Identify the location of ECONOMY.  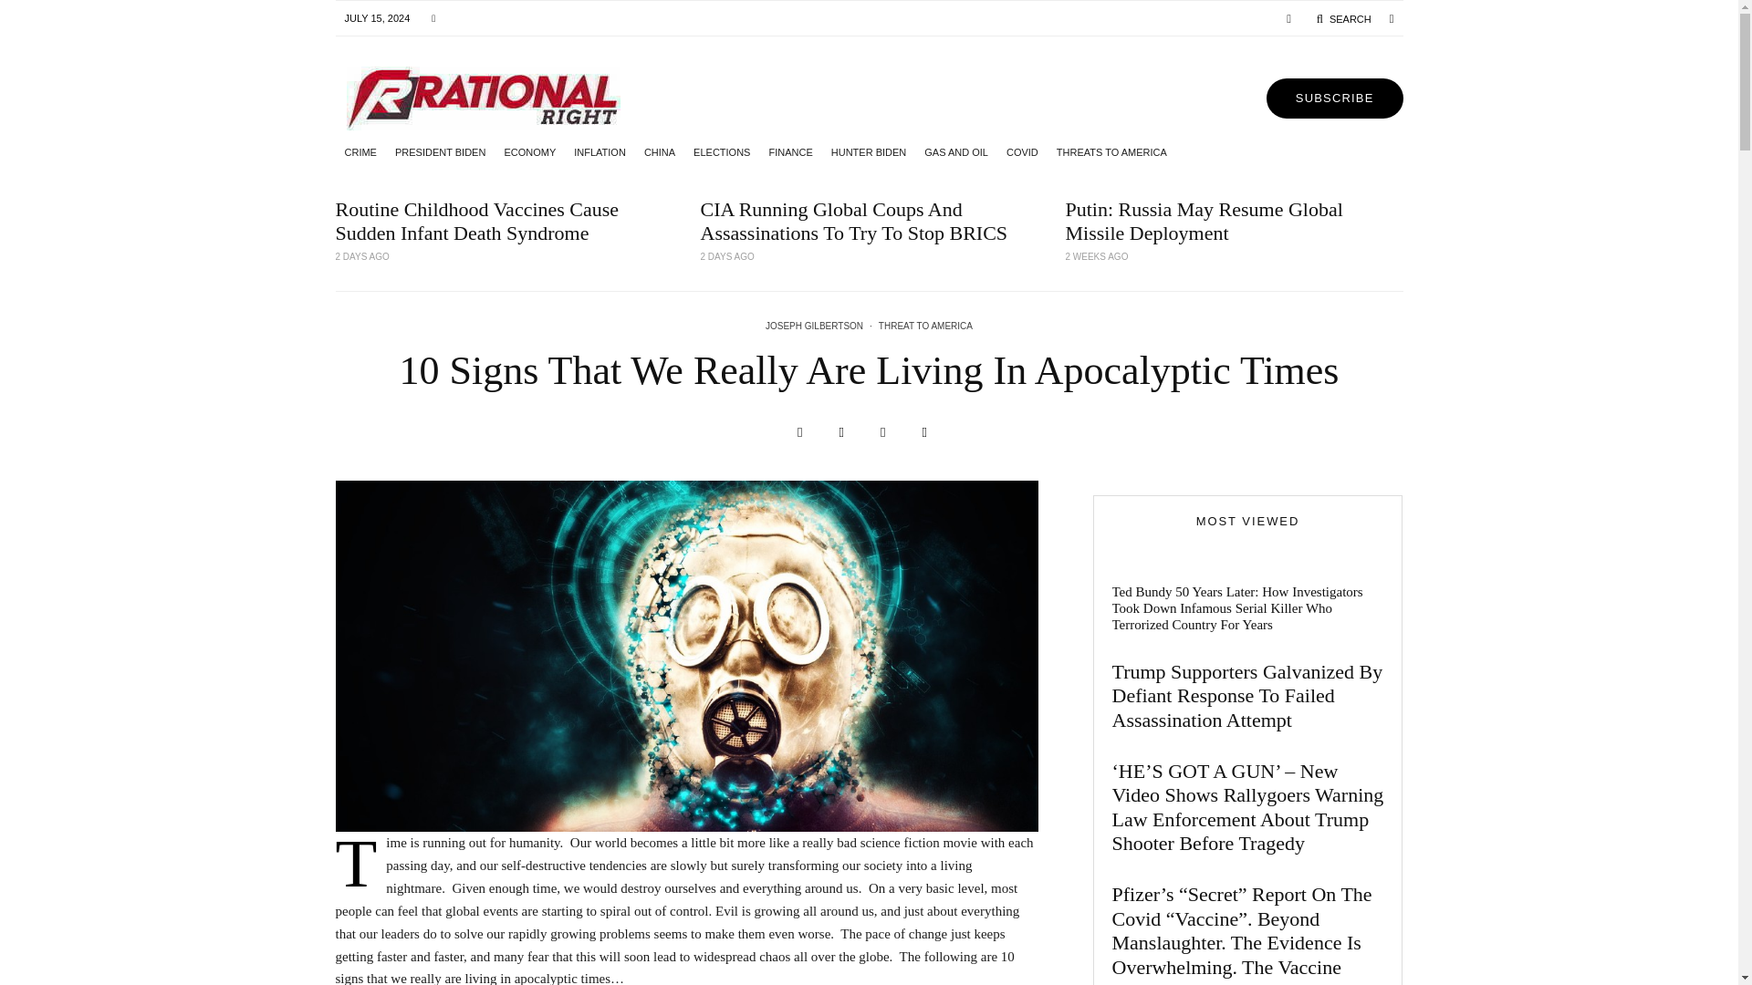
(529, 151).